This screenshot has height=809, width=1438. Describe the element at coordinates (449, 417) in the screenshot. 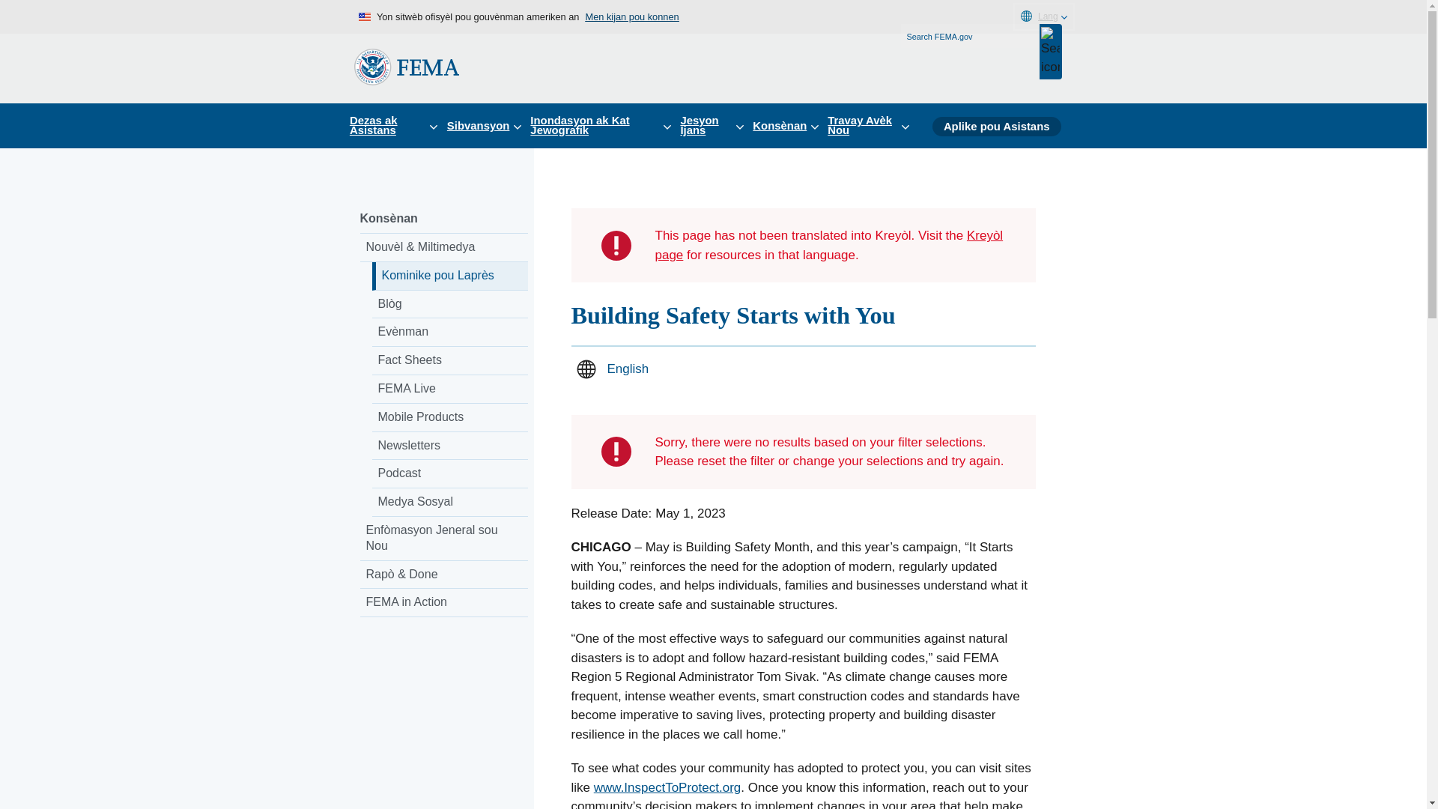

I see `Mobile Products` at that location.